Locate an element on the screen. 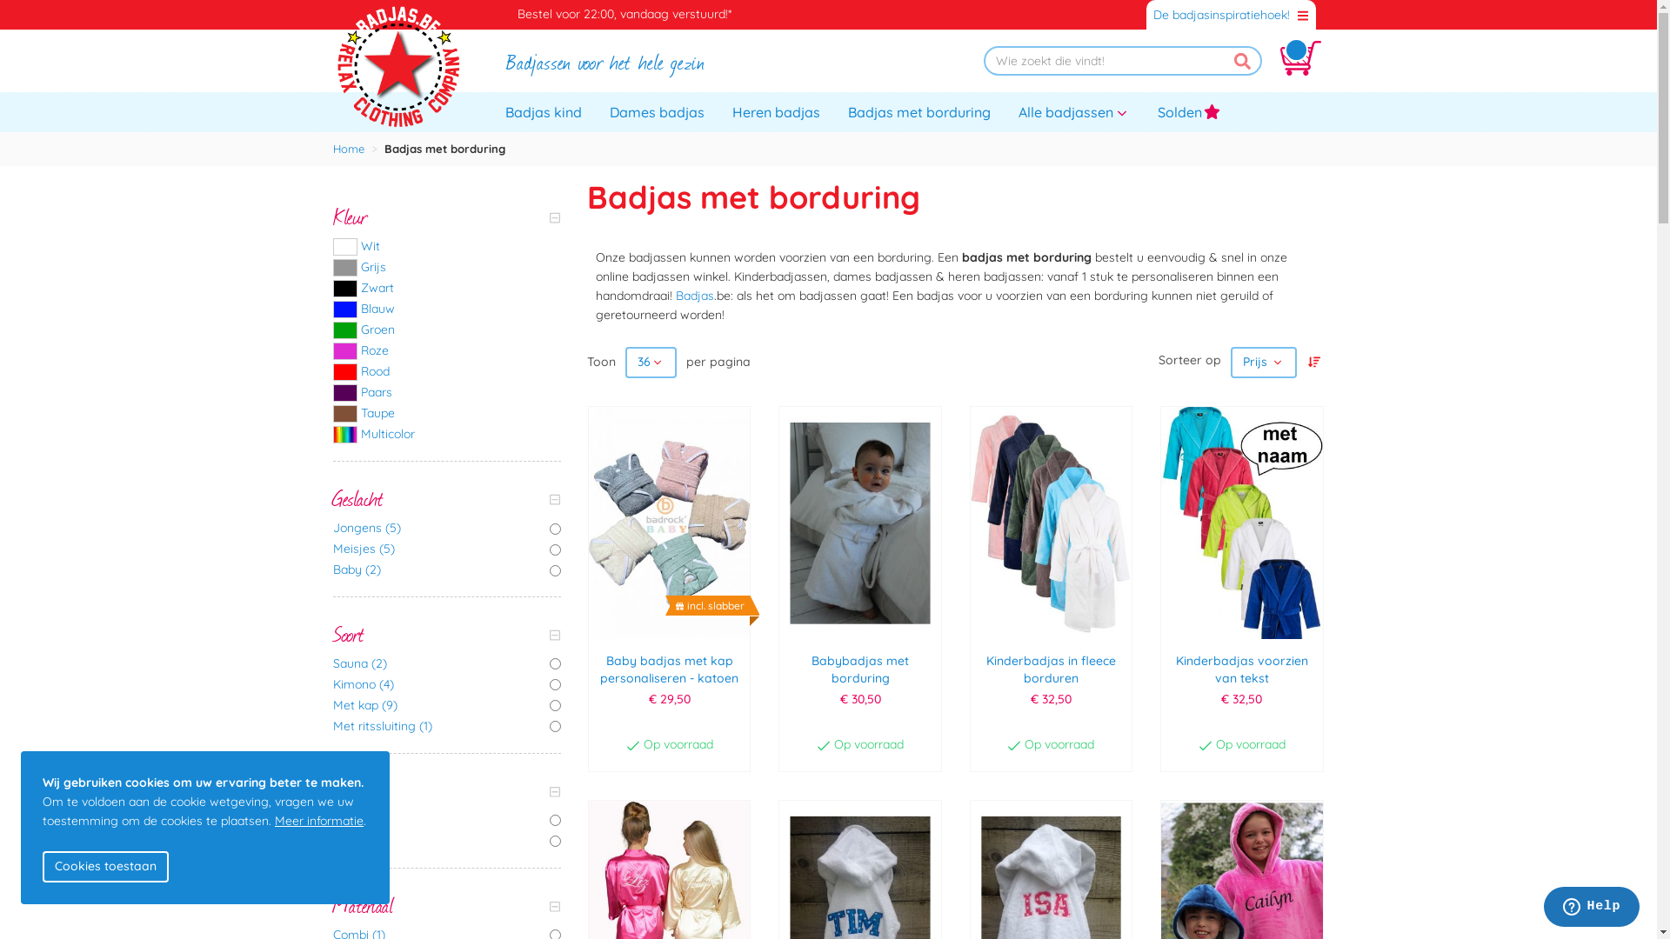 The height and width of the screenshot is (939, 1670). Multicolor is located at coordinates (447, 435).